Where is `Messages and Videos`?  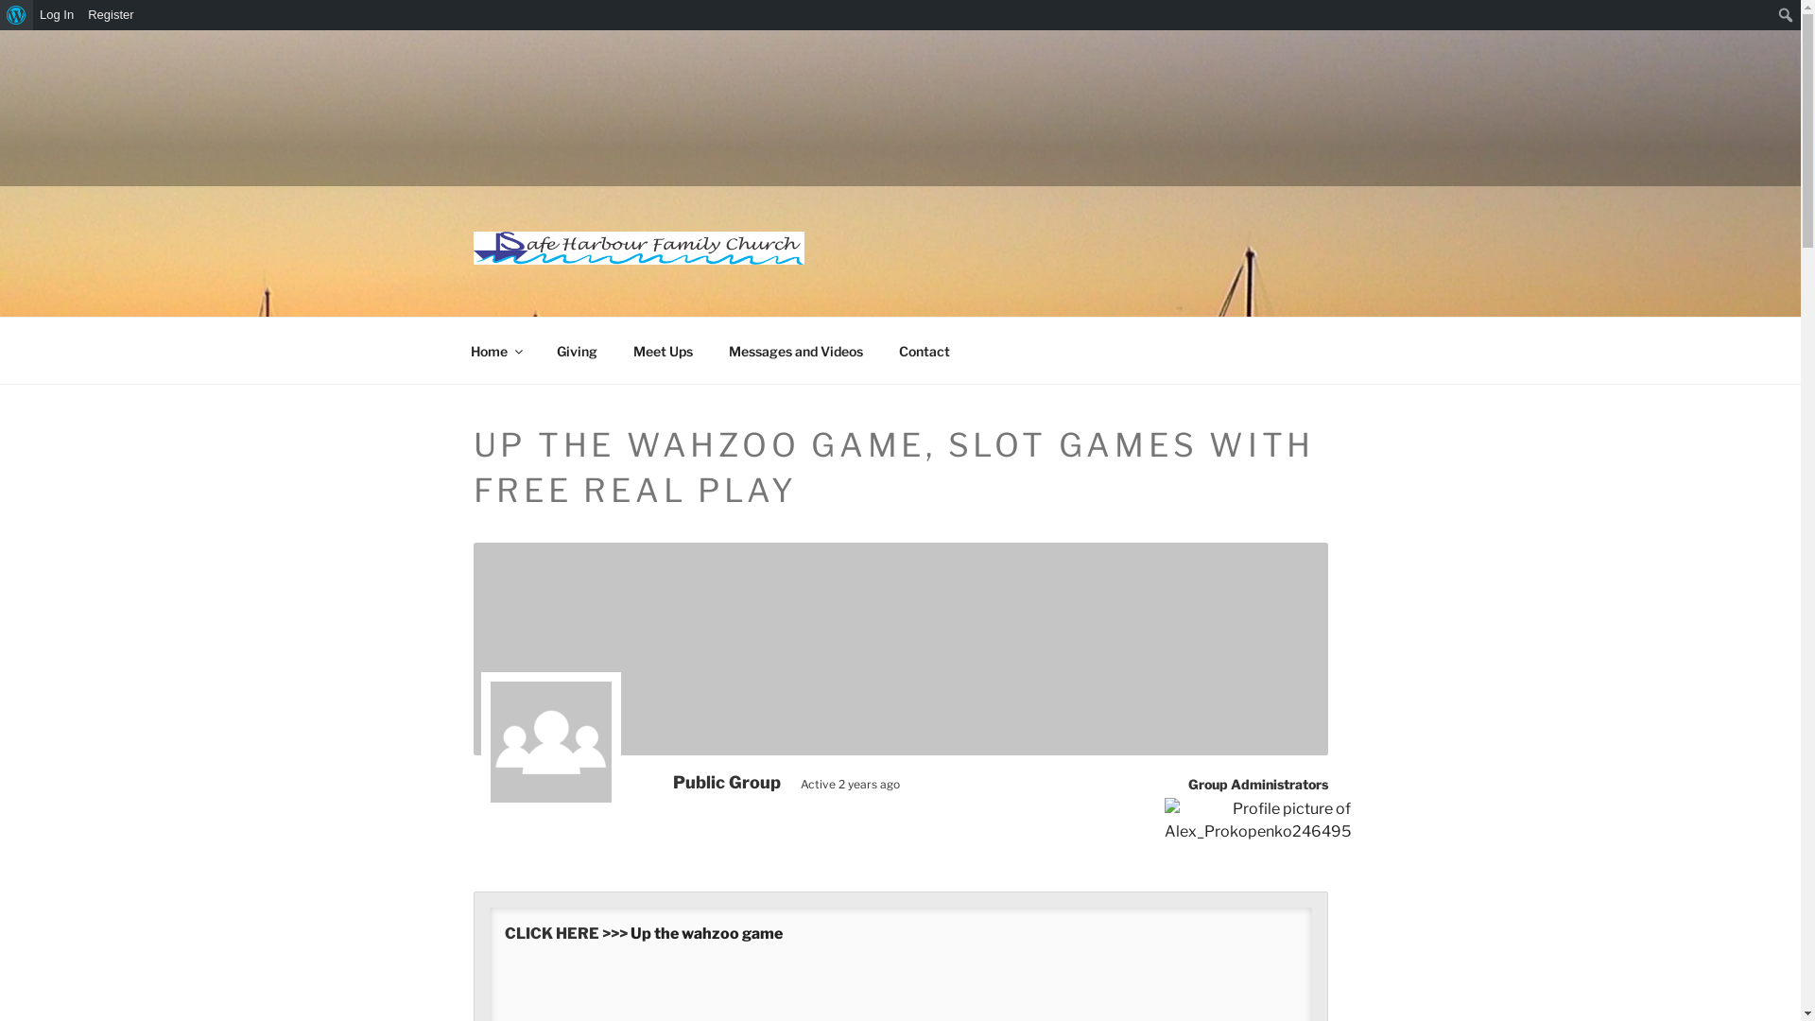 Messages and Videos is located at coordinates (796, 352).